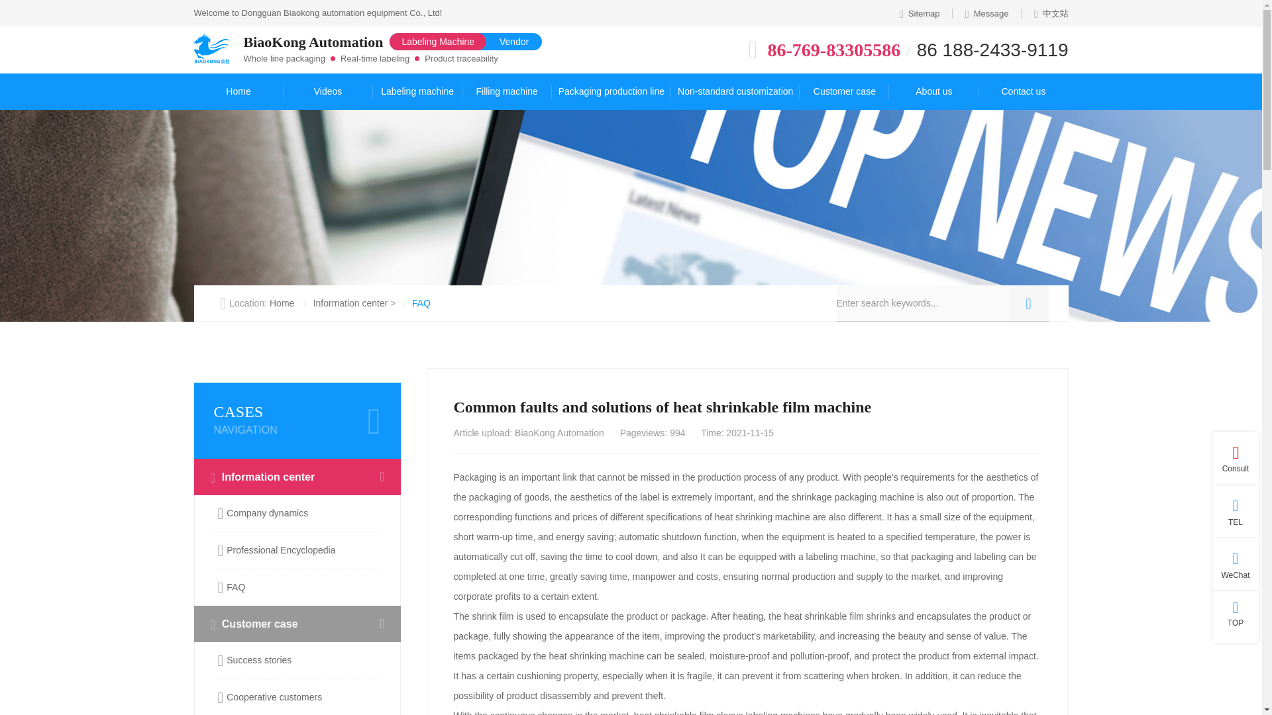  Describe the element at coordinates (987, 13) in the screenshot. I see `Message` at that location.